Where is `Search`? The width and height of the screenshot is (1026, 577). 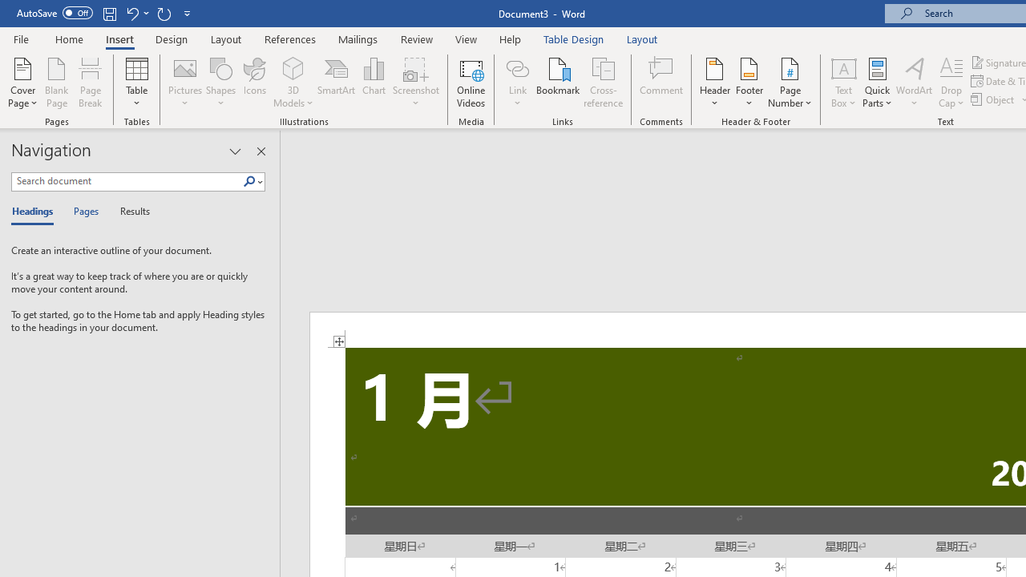
Search is located at coordinates (252, 182).